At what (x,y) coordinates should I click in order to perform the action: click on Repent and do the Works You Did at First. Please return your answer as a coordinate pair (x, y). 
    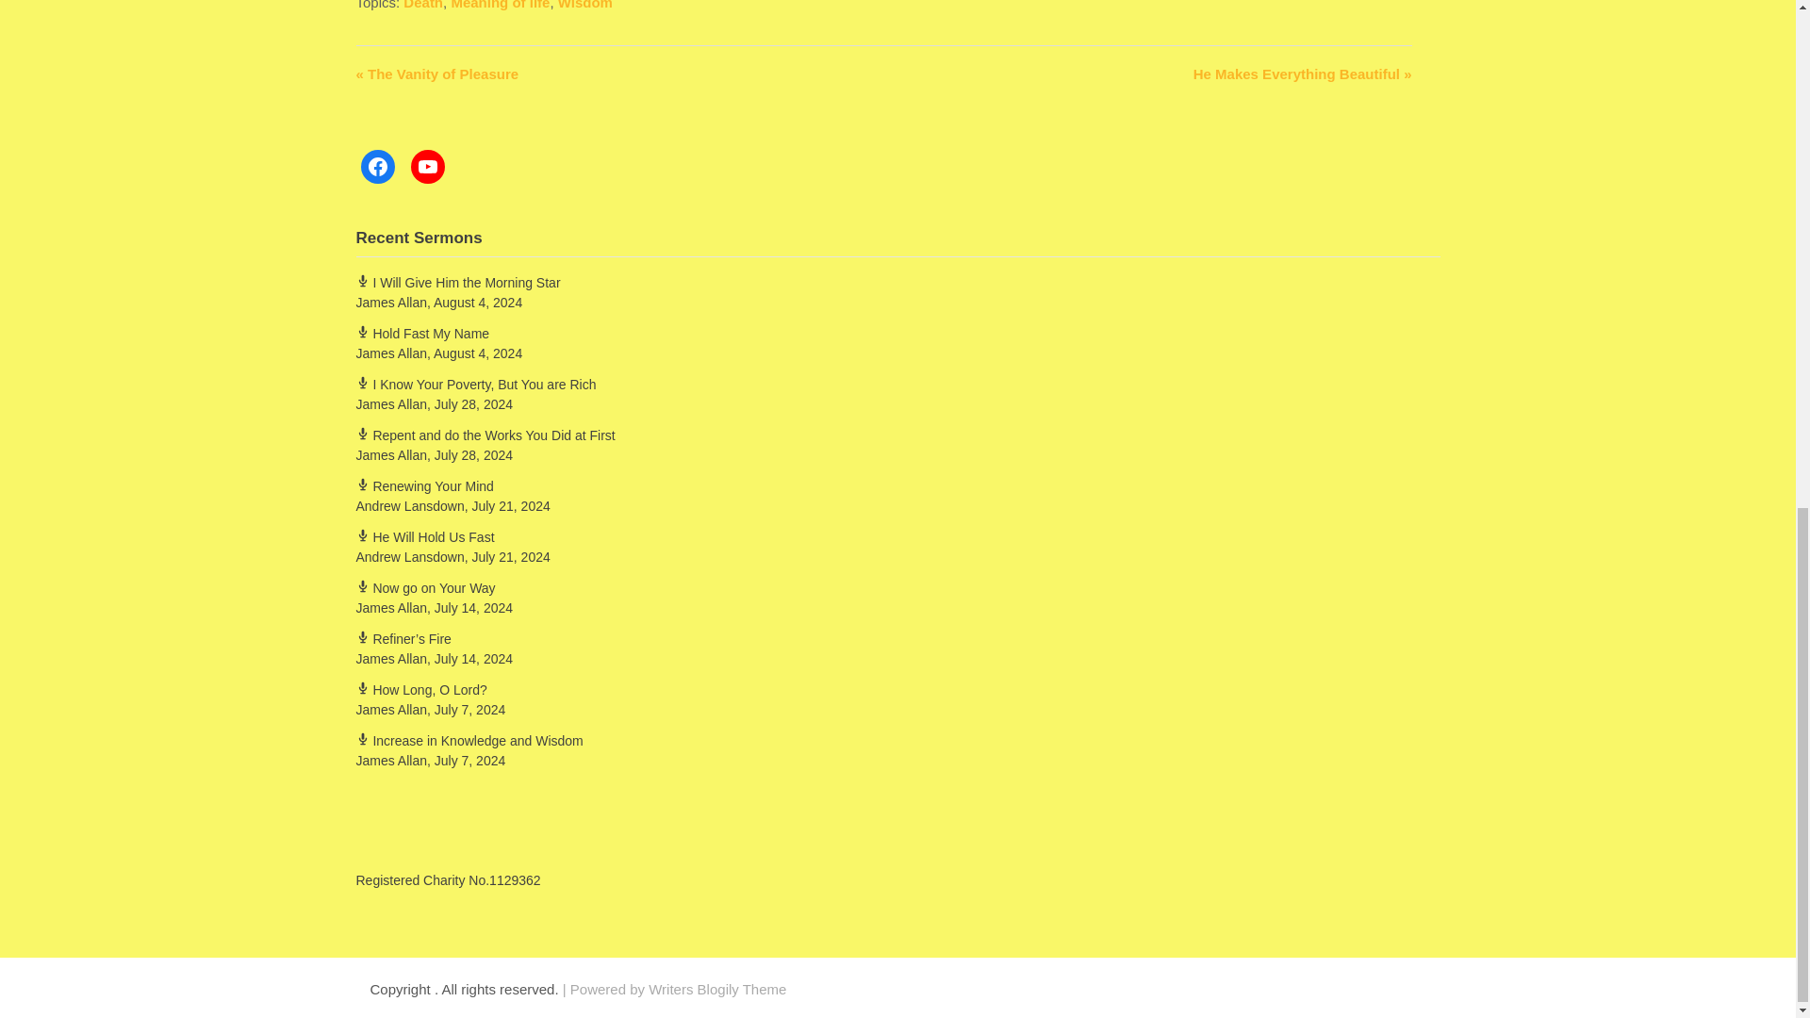
    Looking at the image, I should click on (485, 435).